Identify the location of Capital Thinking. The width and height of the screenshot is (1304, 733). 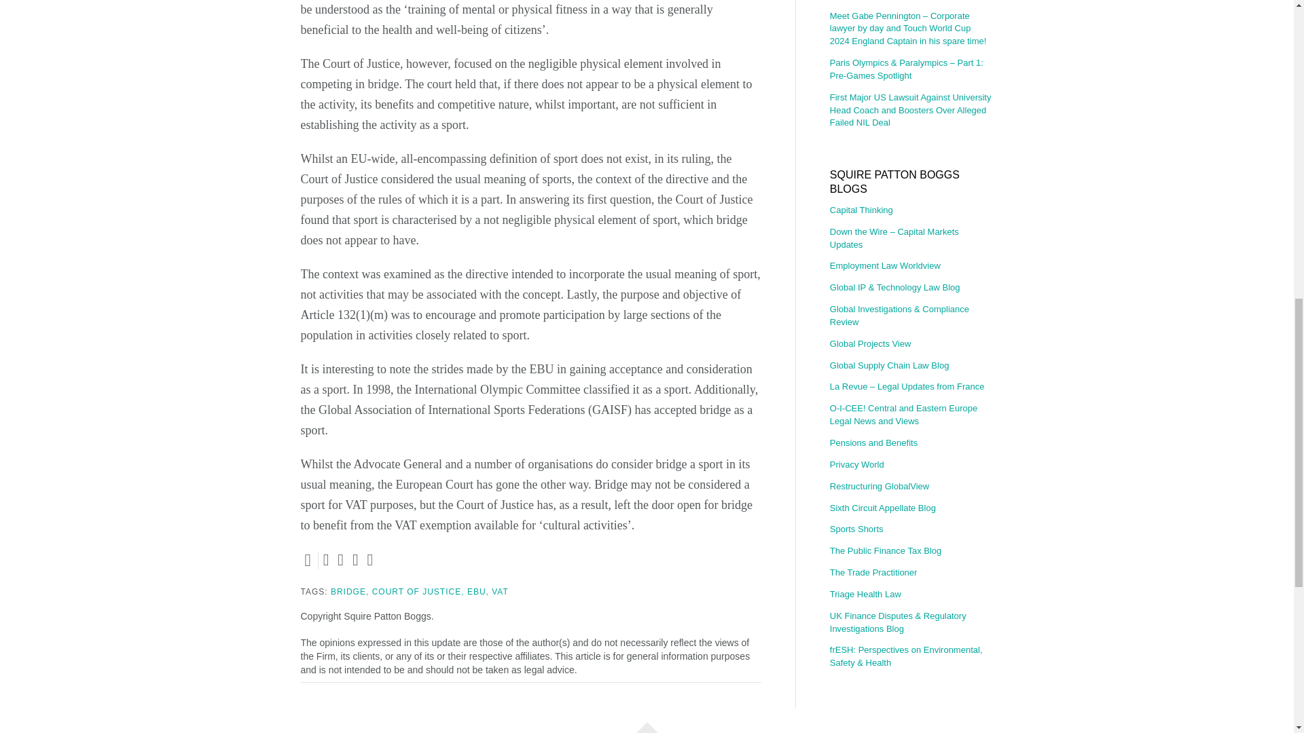
(911, 213).